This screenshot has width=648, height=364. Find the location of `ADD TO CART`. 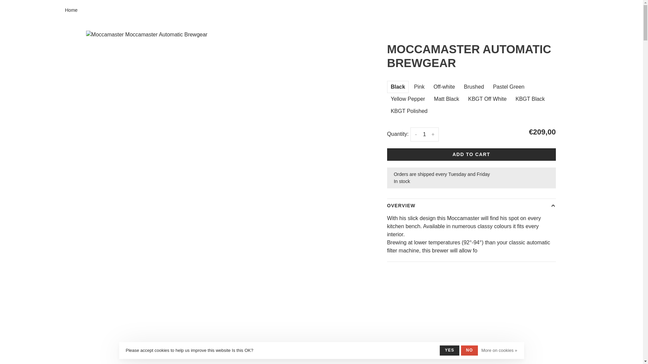

ADD TO CART is located at coordinates (471, 154).